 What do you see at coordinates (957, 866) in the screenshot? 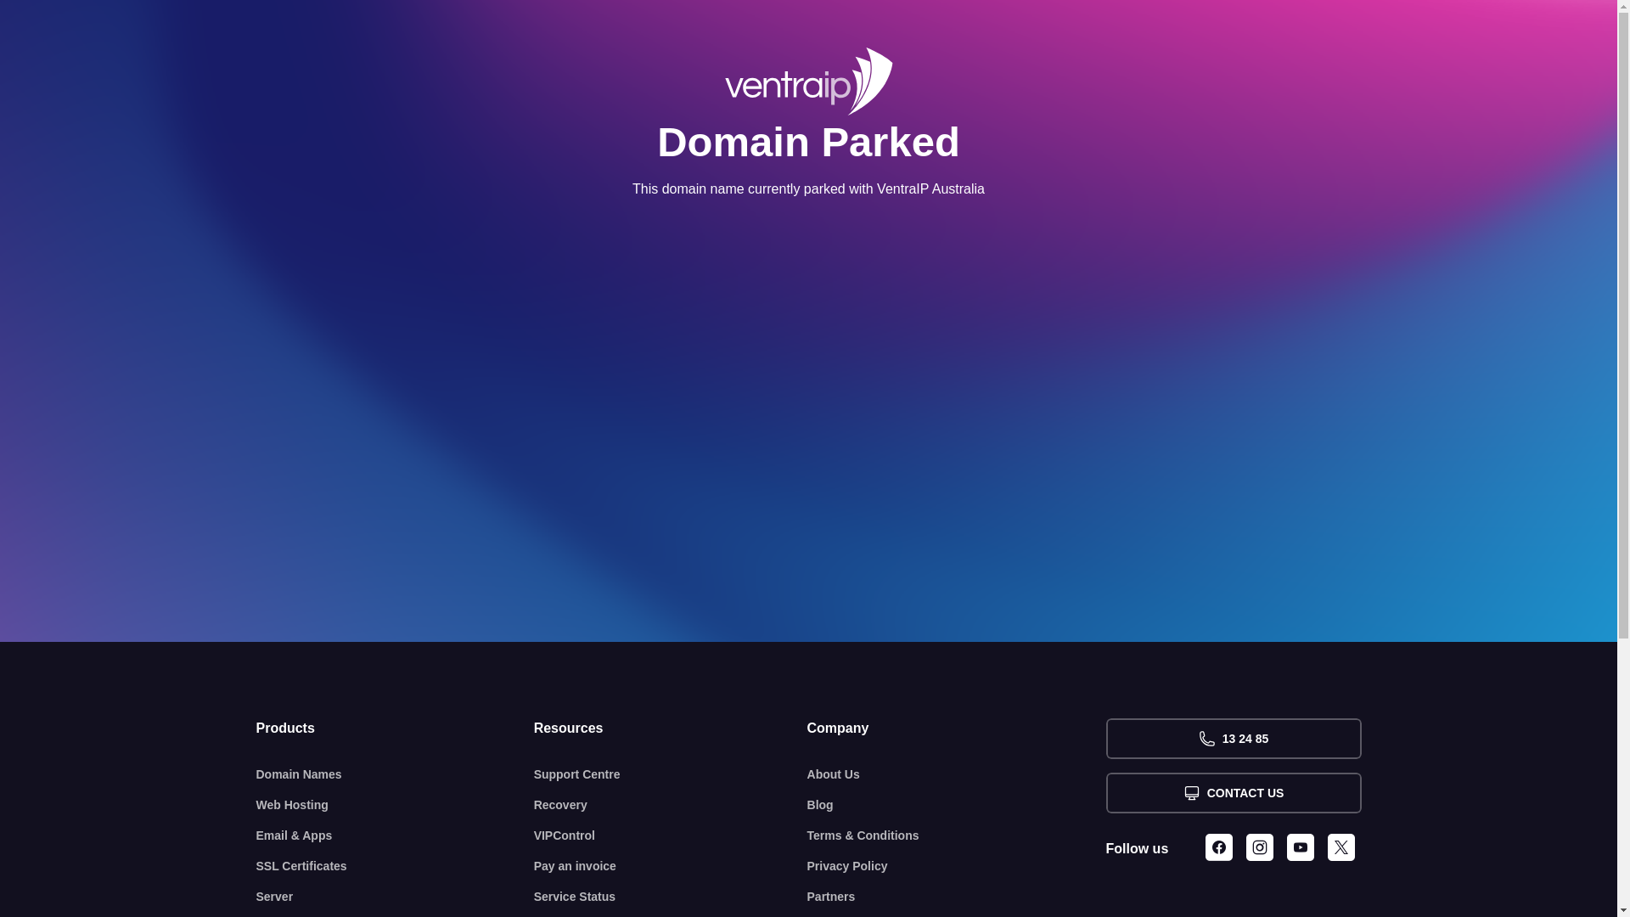
I see `Privacy Policy` at bounding box center [957, 866].